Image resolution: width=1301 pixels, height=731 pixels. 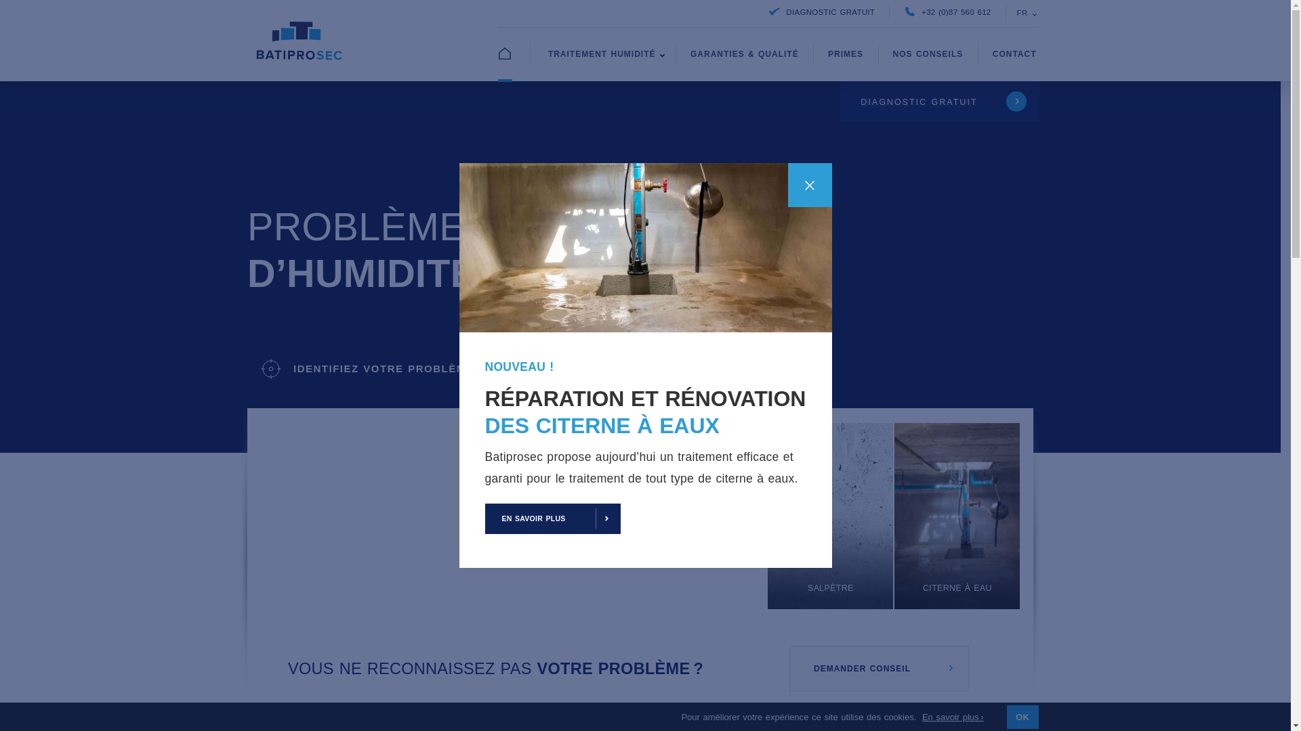 What do you see at coordinates (514, 55) in the screenshot?
I see `ACCUEIL` at bounding box center [514, 55].